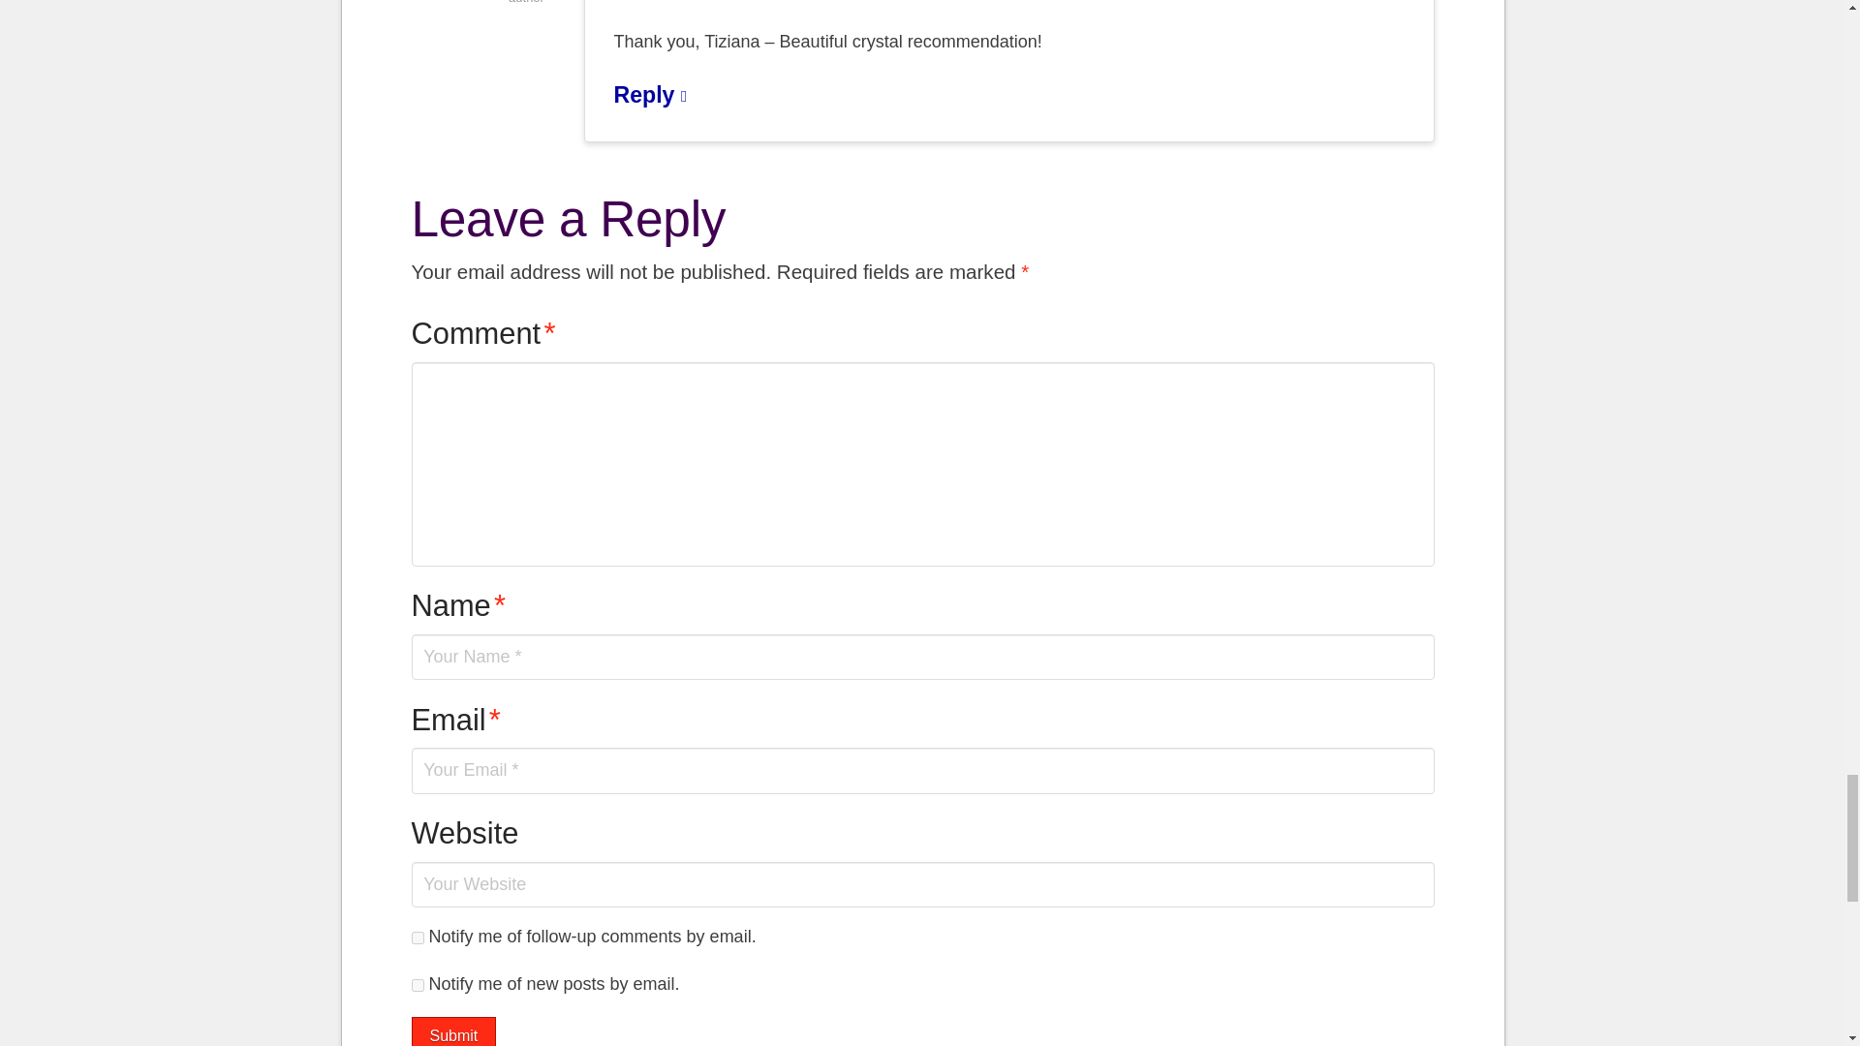 This screenshot has height=1046, width=1860. Describe the element at coordinates (453, 1031) in the screenshot. I see `Submit` at that location.